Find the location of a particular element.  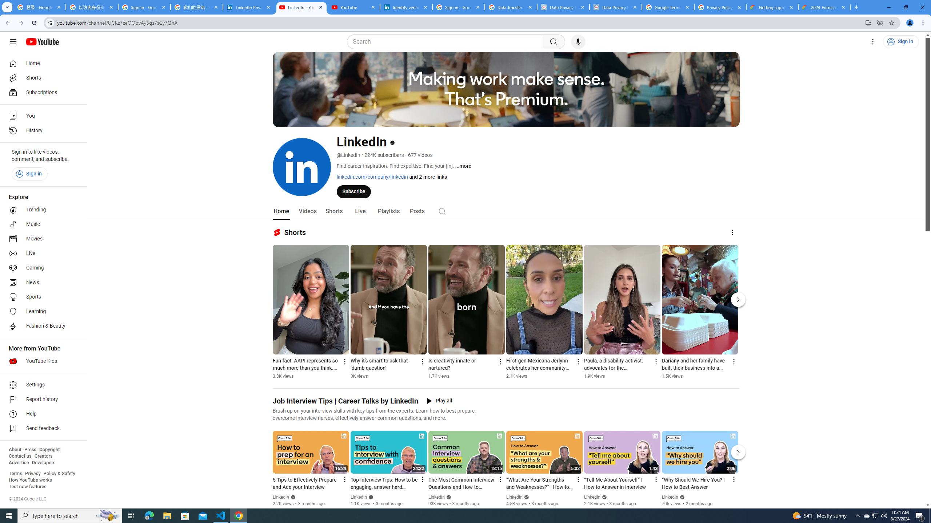

Sign in - Google Accounts is located at coordinates (144, 7).